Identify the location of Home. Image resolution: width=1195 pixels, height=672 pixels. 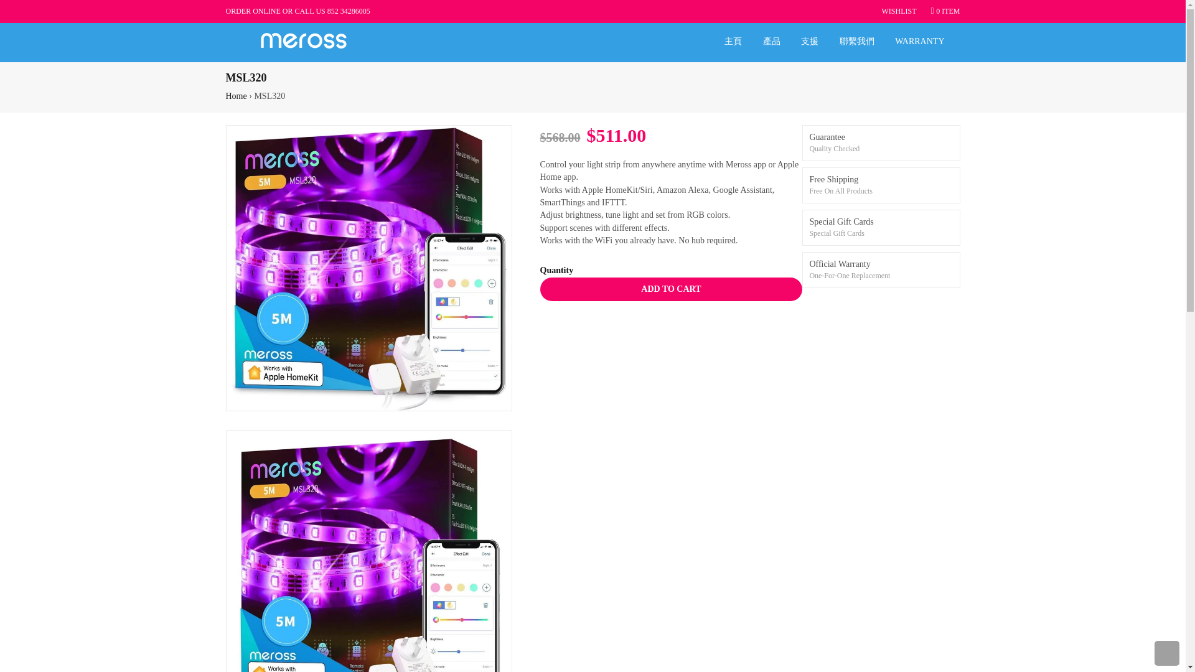
(235, 96).